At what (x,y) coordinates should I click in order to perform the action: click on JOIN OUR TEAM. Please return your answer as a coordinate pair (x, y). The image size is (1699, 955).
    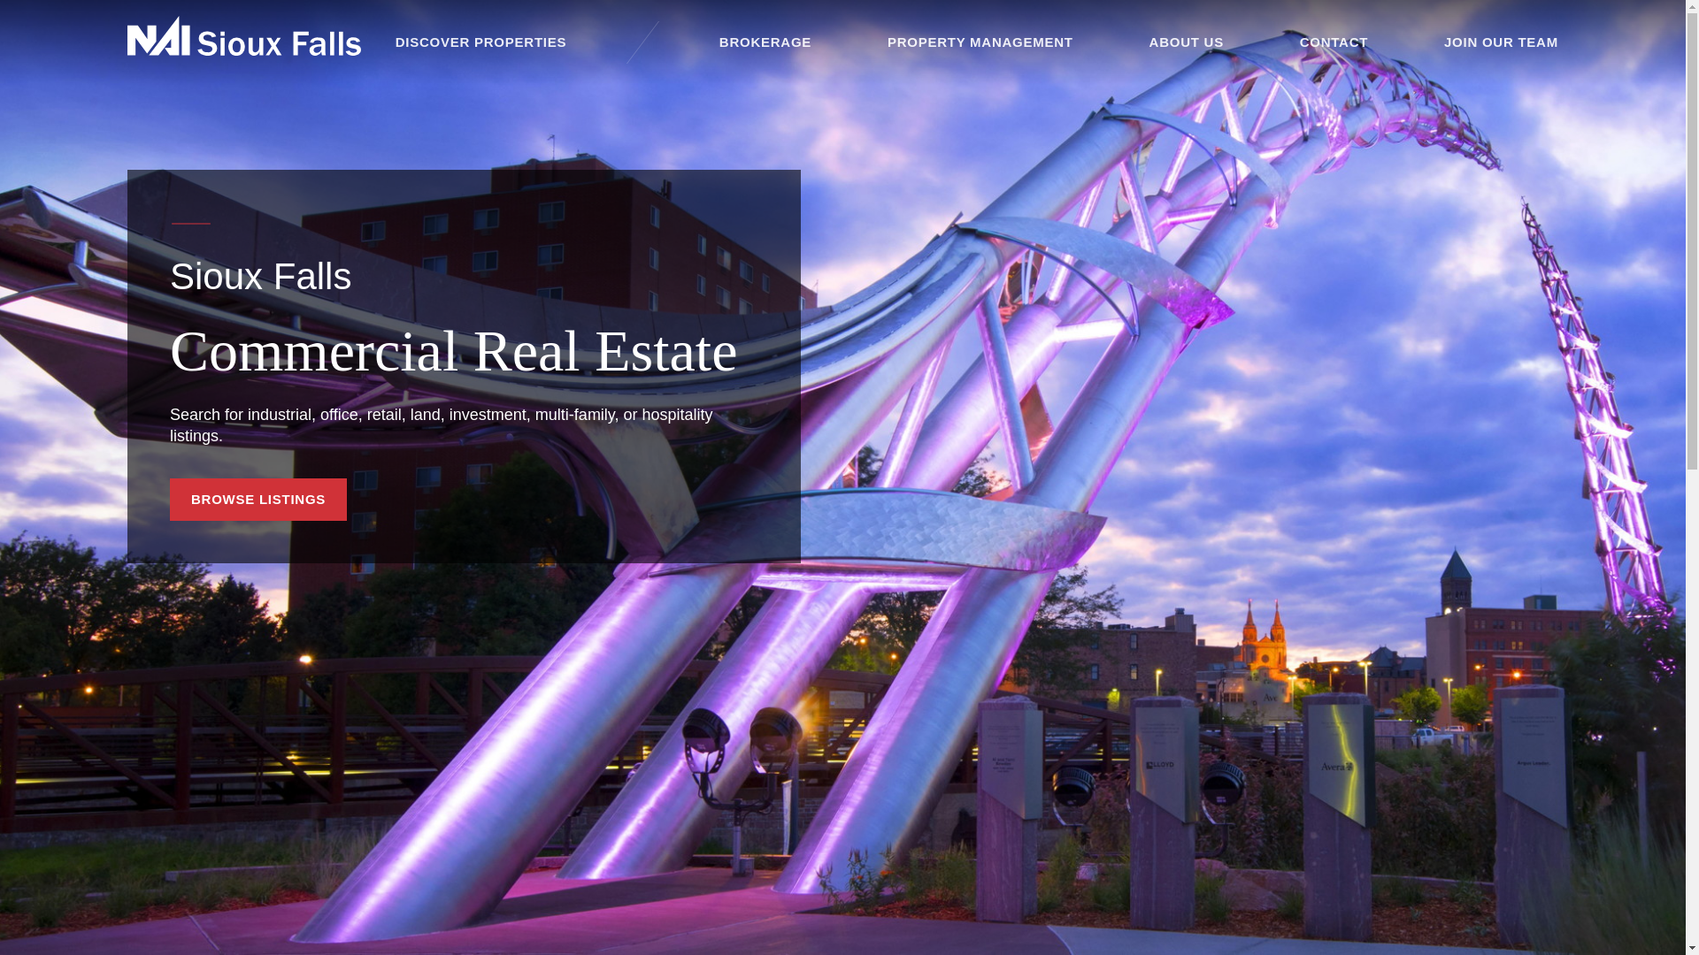
    Looking at the image, I should click on (1501, 42).